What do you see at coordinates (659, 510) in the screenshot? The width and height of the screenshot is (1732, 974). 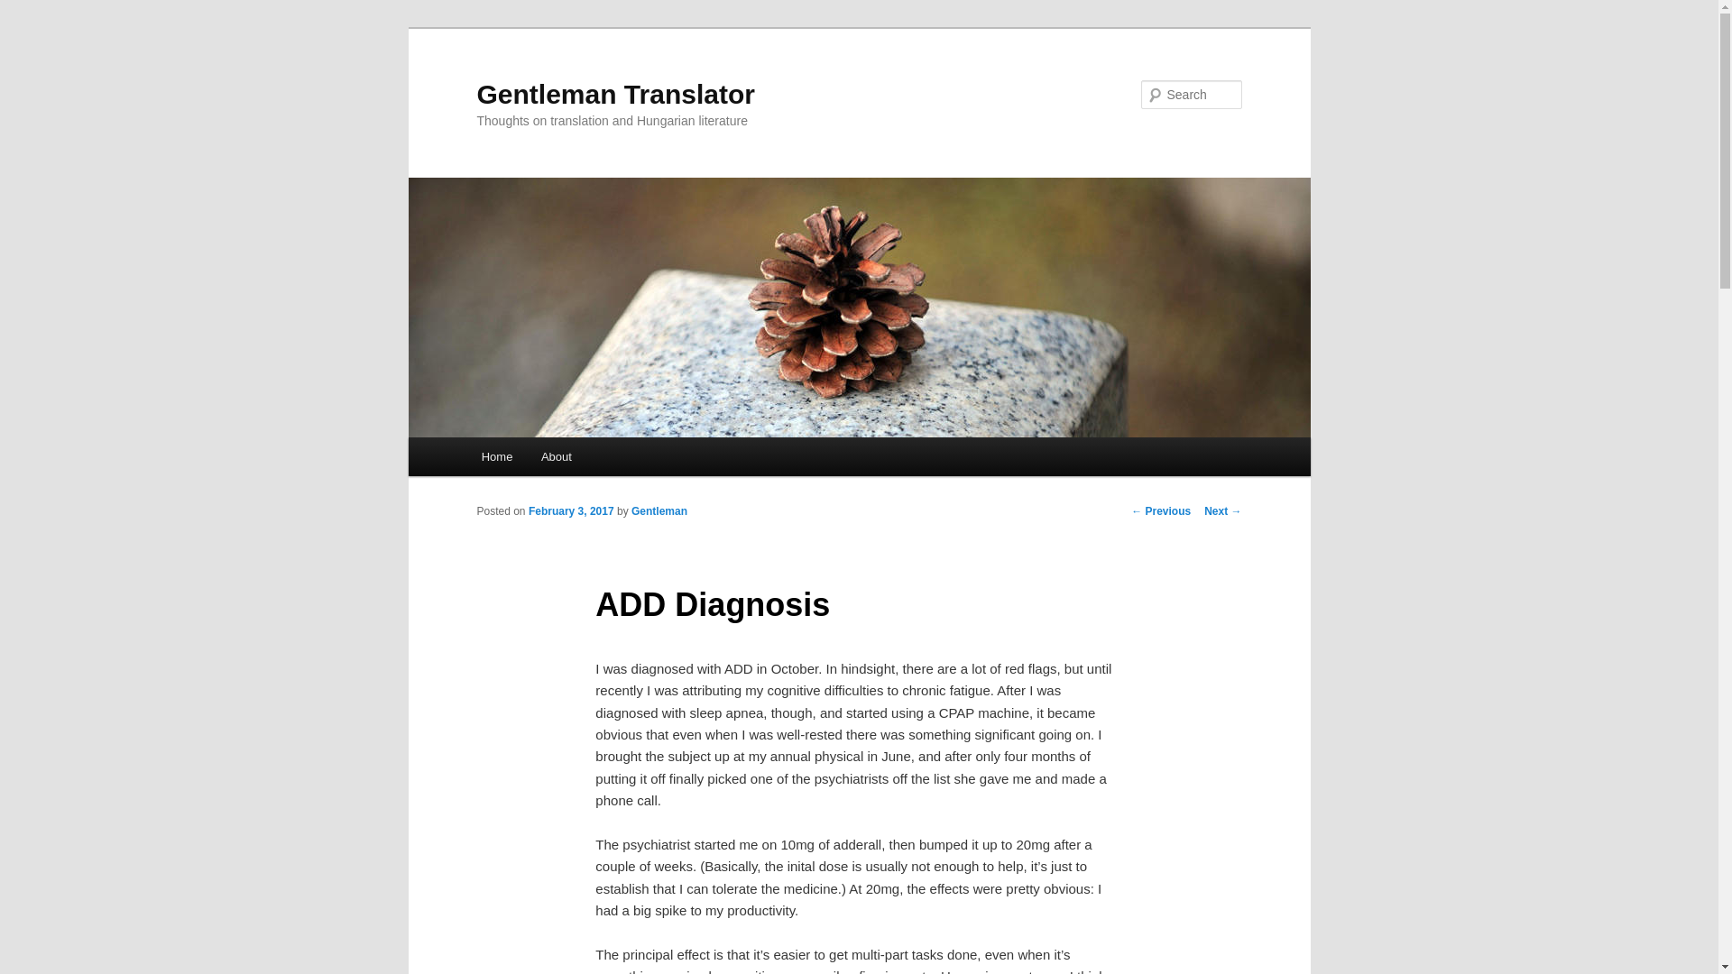 I see `View all posts by Gentleman` at bounding box center [659, 510].